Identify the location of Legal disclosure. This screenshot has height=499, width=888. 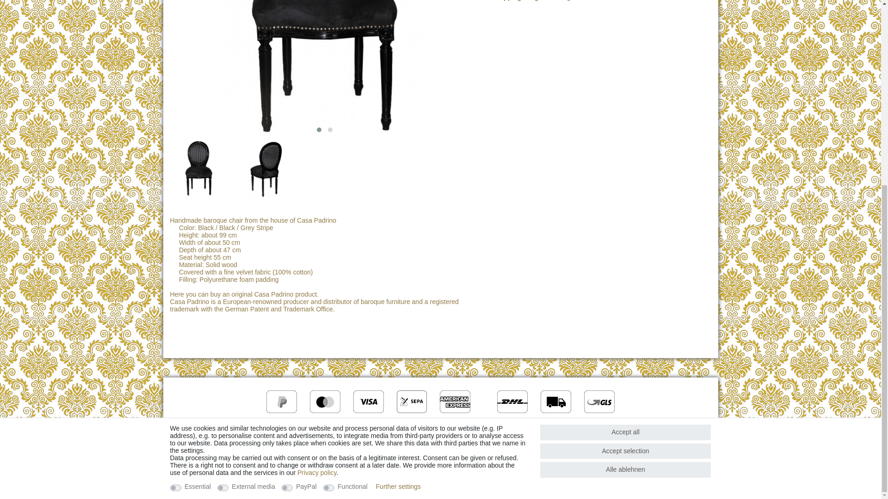
(291, 452).